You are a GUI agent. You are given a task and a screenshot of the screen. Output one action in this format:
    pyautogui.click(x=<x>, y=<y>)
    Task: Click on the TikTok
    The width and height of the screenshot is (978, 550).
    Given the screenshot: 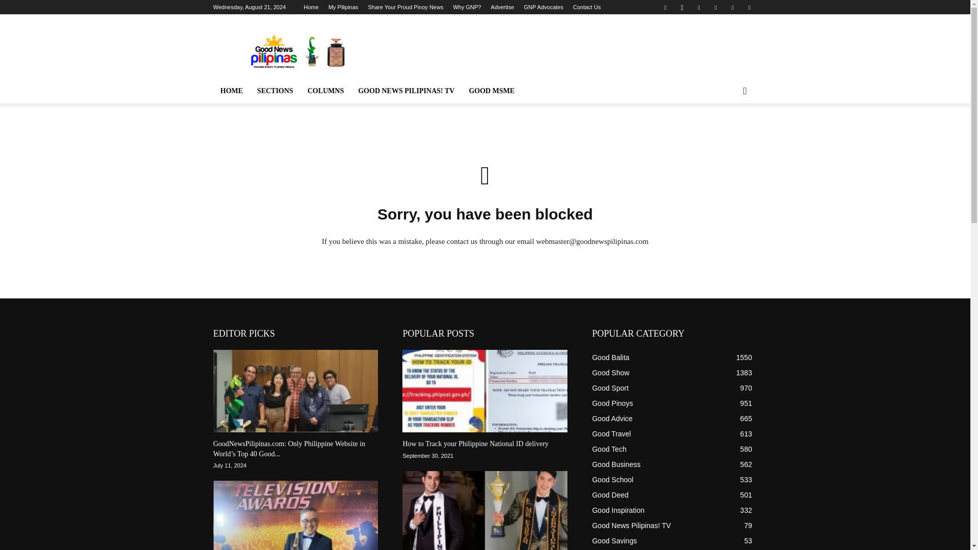 What is the action you would take?
    pyautogui.click(x=732, y=7)
    